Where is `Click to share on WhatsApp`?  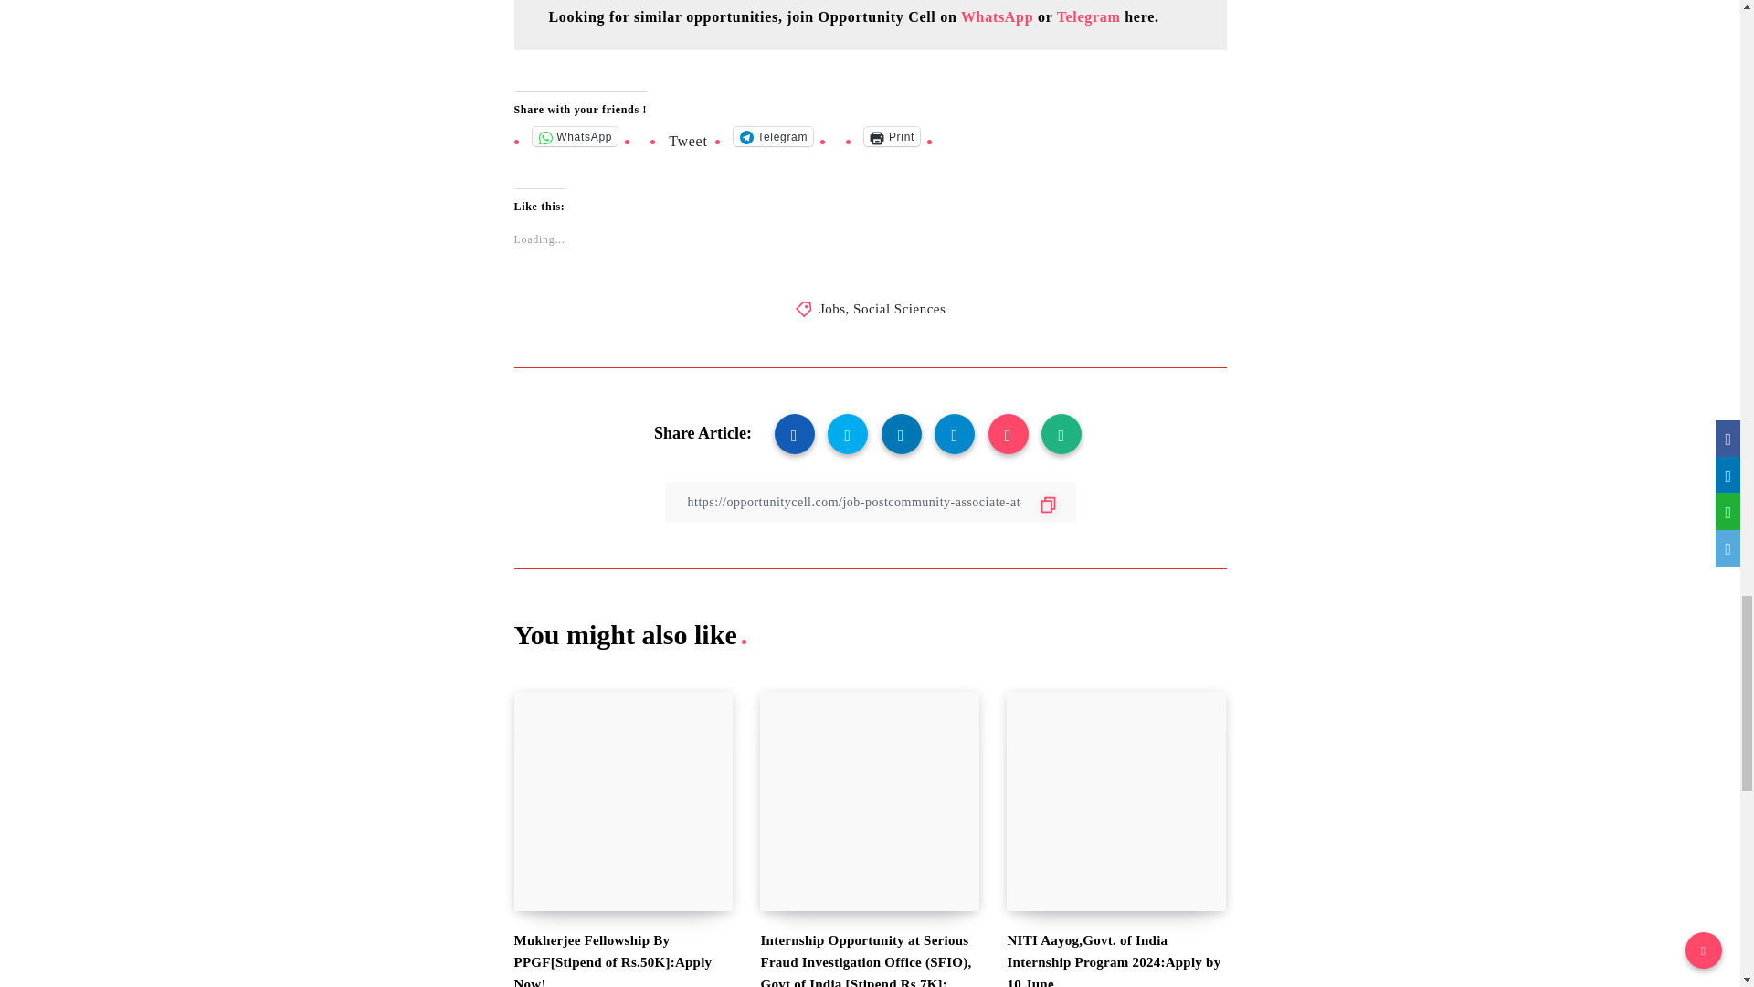 Click to share on WhatsApp is located at coordinates (574, 136).